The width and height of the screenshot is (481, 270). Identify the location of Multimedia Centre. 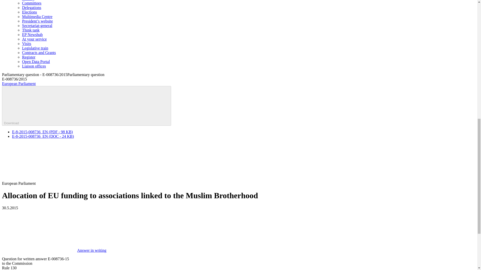
(37, 16).